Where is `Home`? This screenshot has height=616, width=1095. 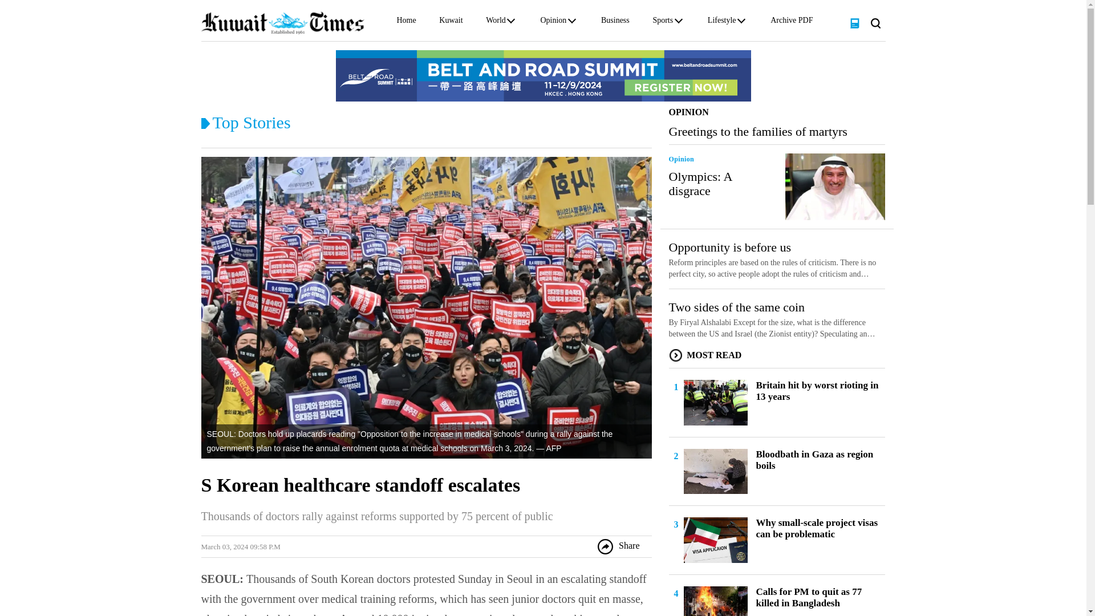 Home is located at coordinates (406, 23).